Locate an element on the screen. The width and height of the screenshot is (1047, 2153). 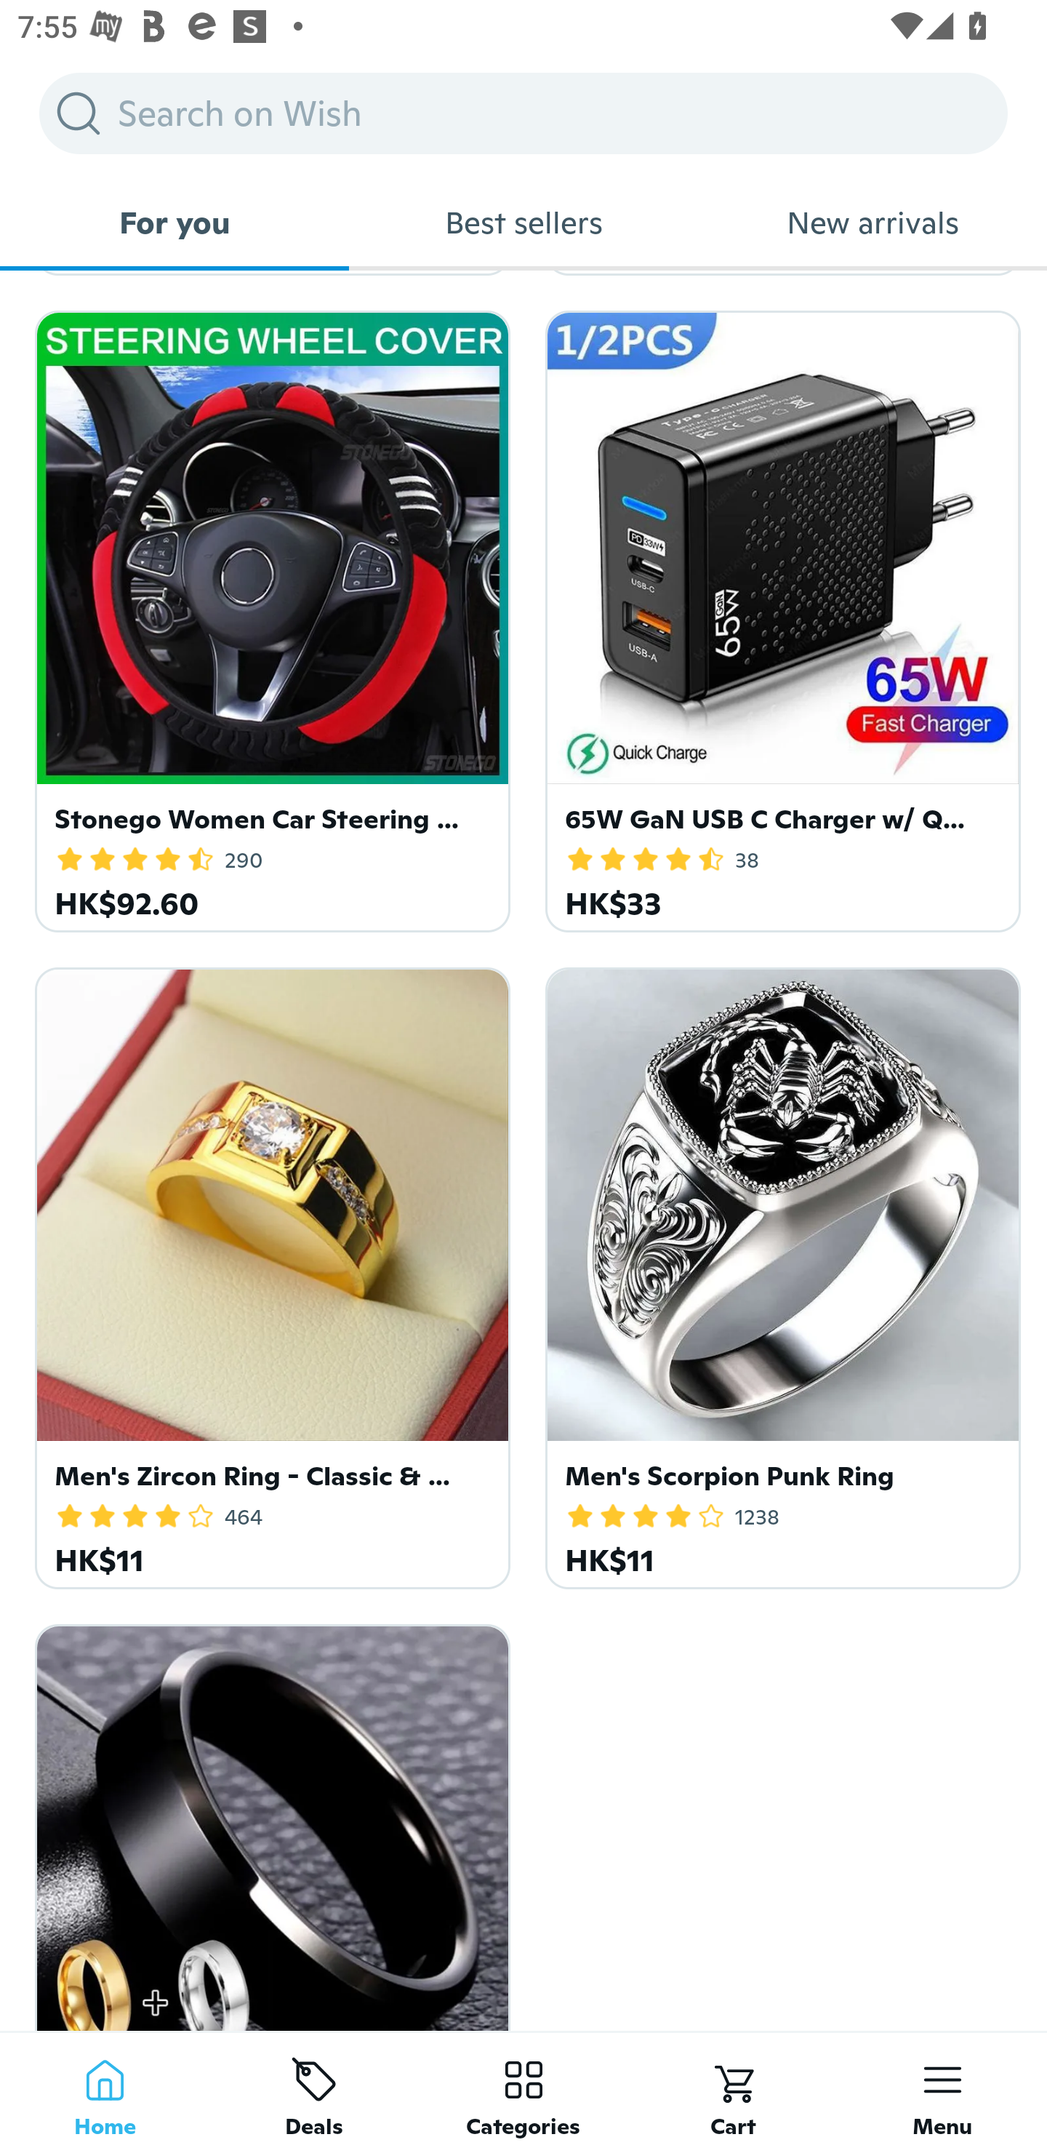
Search on Wish is located at coordinates (523, 113).